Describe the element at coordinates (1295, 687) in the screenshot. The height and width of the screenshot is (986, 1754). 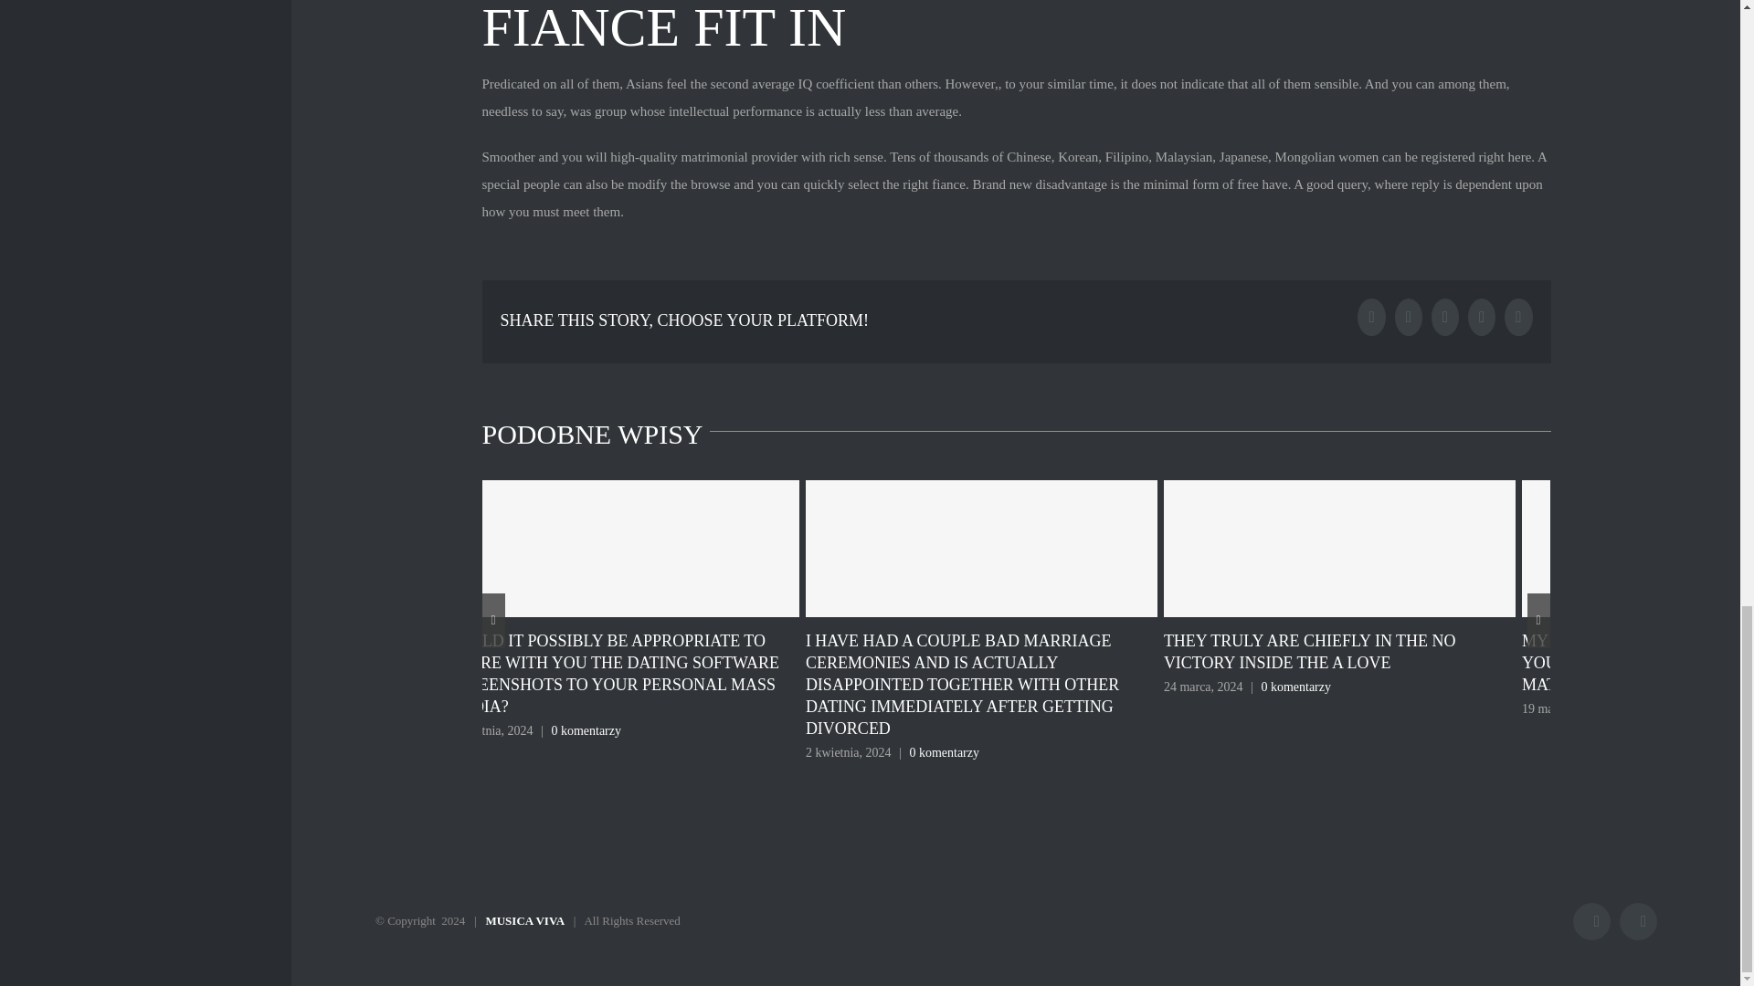
I see `0 komentarzy` at that location.